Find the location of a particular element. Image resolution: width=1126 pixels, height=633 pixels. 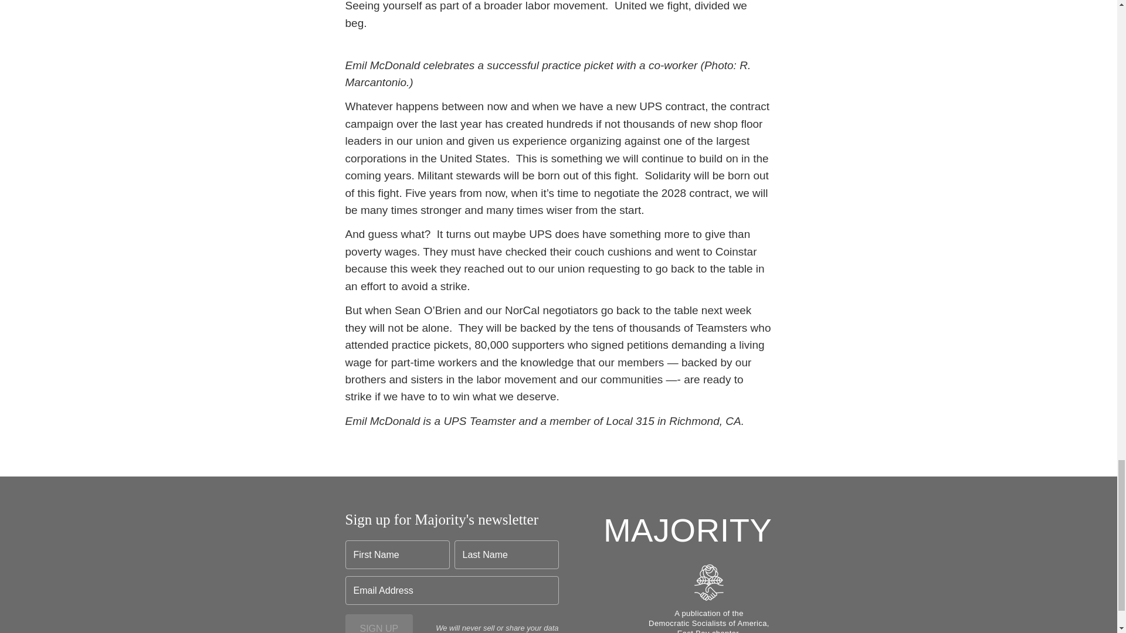

MAJORITY is located at coordinates (688, 530).